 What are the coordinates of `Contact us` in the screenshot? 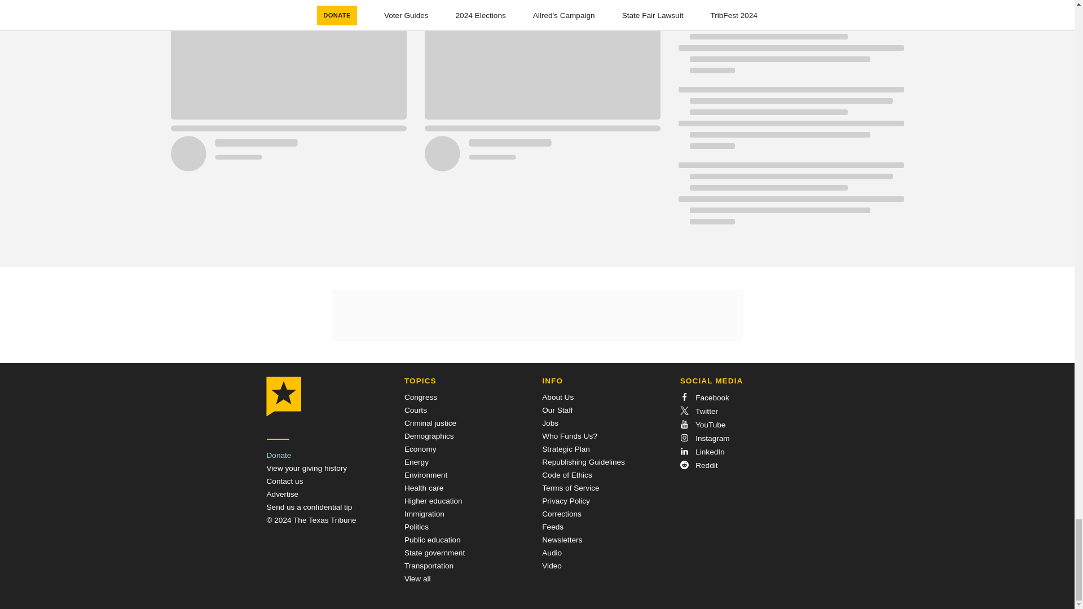 It's located at (284, 480).